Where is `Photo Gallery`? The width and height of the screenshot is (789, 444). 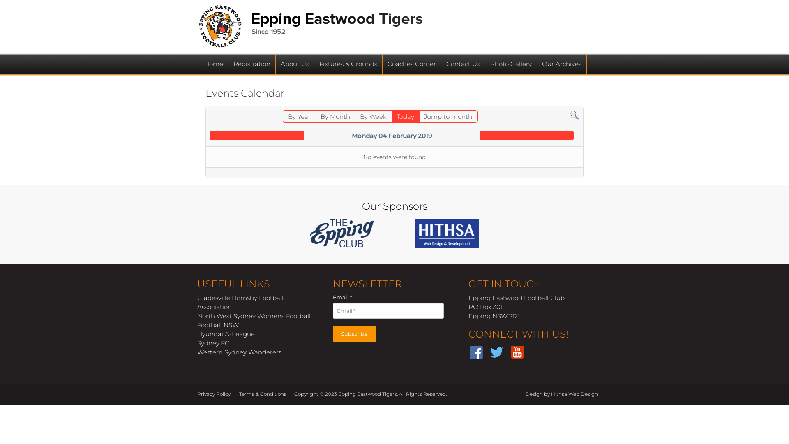
Photo Gallery is located at coordinates (511, 64).